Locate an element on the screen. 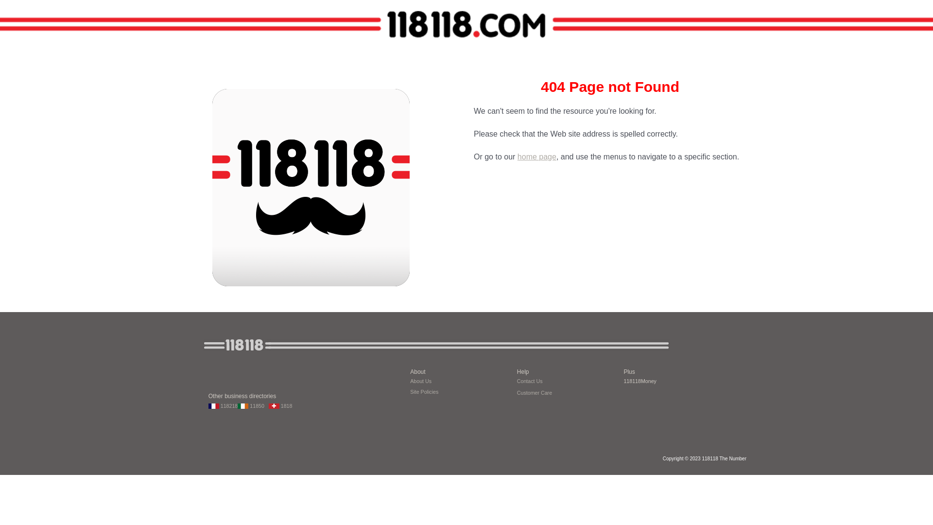 The image size is (933, 525). home page is located at coordinates (537, 157).